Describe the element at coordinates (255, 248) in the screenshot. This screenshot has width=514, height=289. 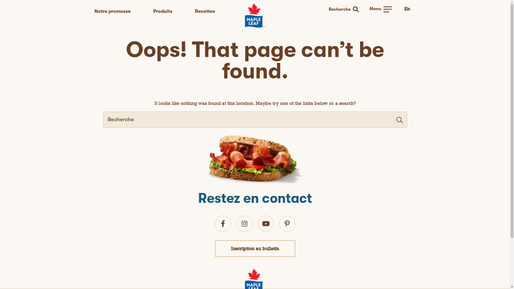
I see `Inscription au bulletin` at that location.